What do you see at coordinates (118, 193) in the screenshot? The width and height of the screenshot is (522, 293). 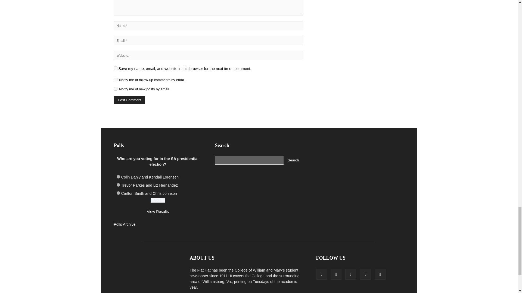 I see `106` at bounding box center [118, 193].